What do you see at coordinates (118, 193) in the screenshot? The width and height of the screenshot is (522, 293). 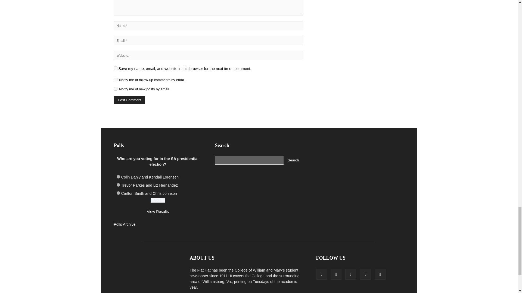 I see `106` at bounding box center [118, 193].